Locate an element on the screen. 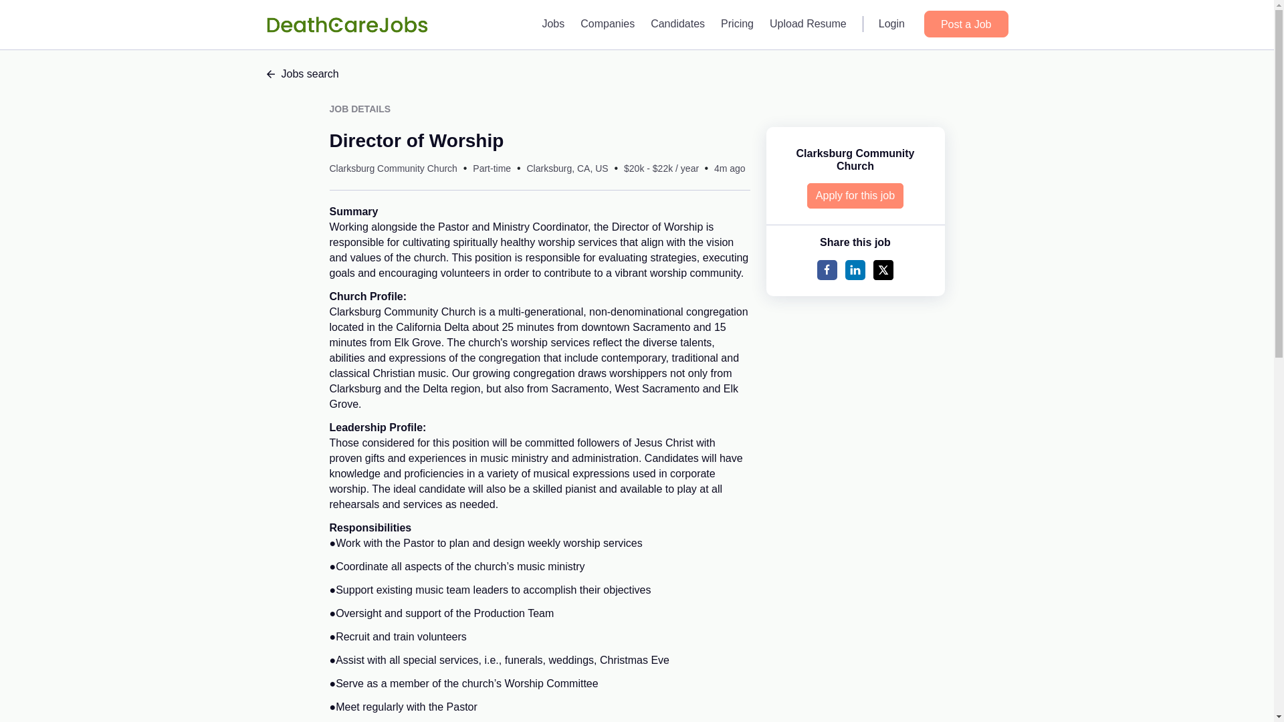 The image size is (1284, 722). Post a Job is located at coordinates (966, 24).